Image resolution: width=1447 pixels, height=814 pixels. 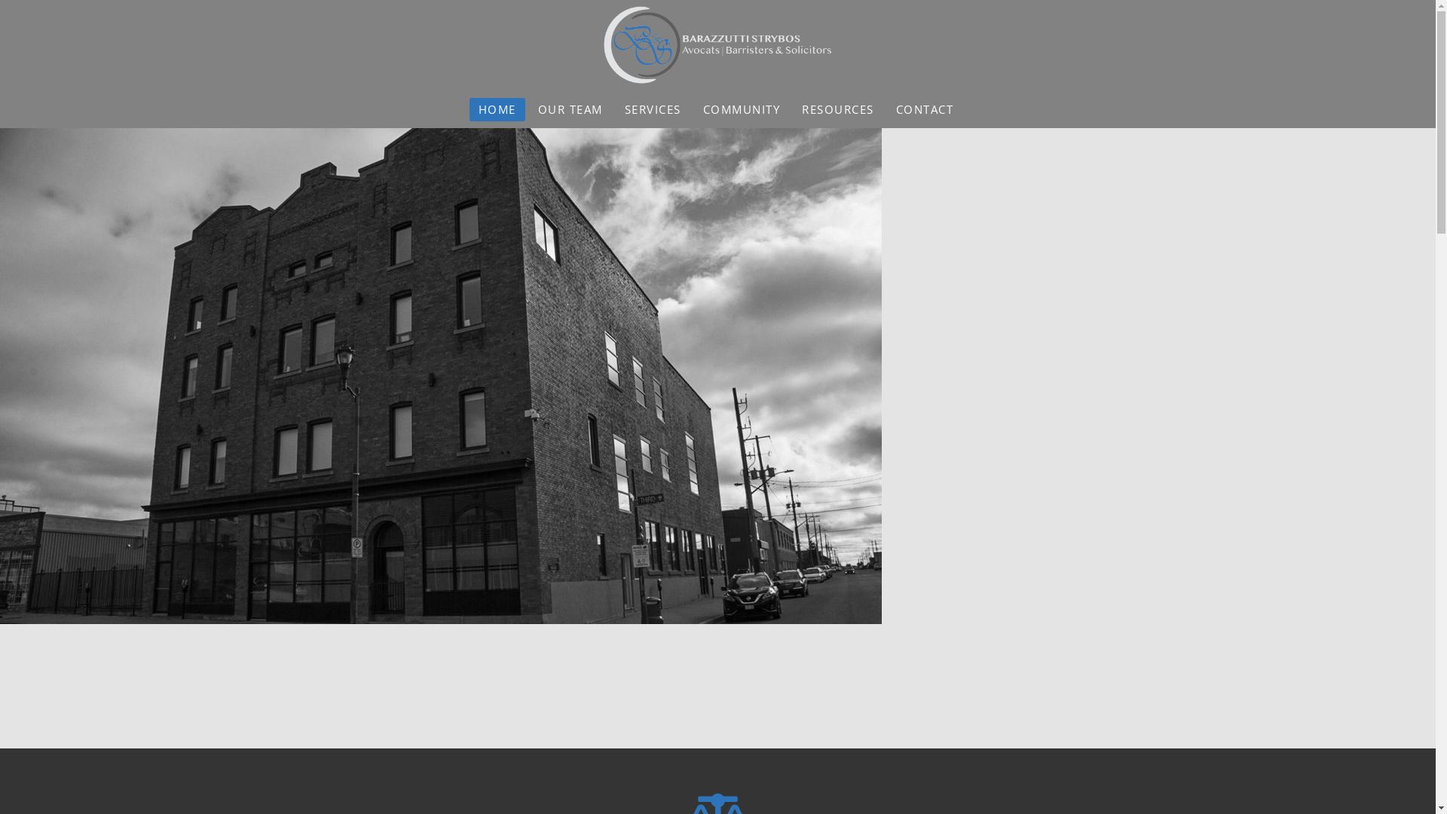 What do you see at coordinates (497, 110) in the screenshot?
I see `HOME` at bounding box center [497, 110].